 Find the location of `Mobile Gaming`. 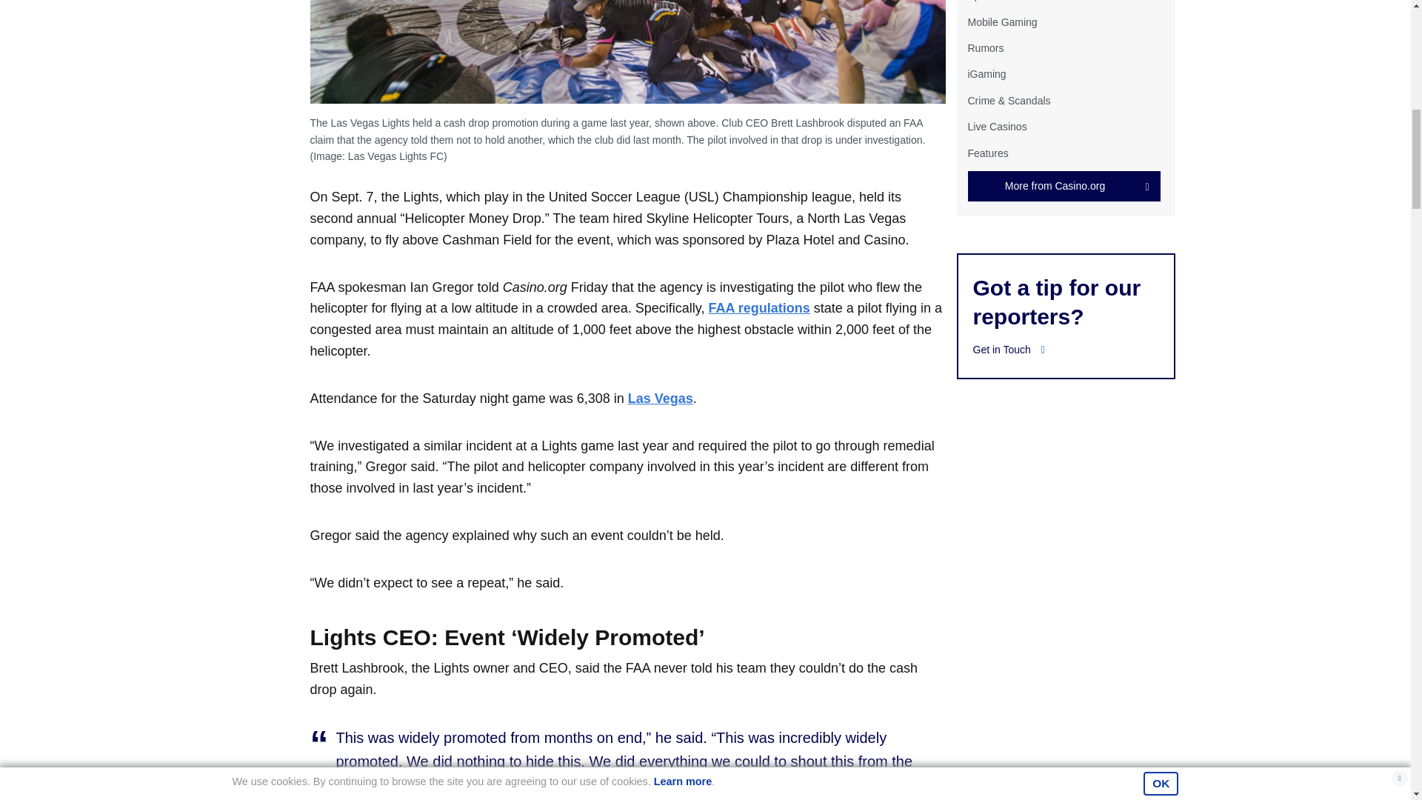

Mobile Gaming is located at coordinates (1001, 21).